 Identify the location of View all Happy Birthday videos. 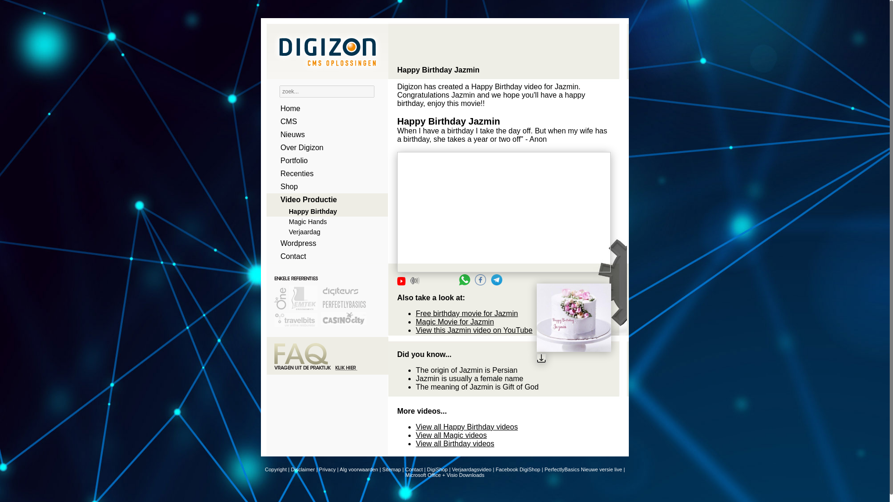
(467, 427).